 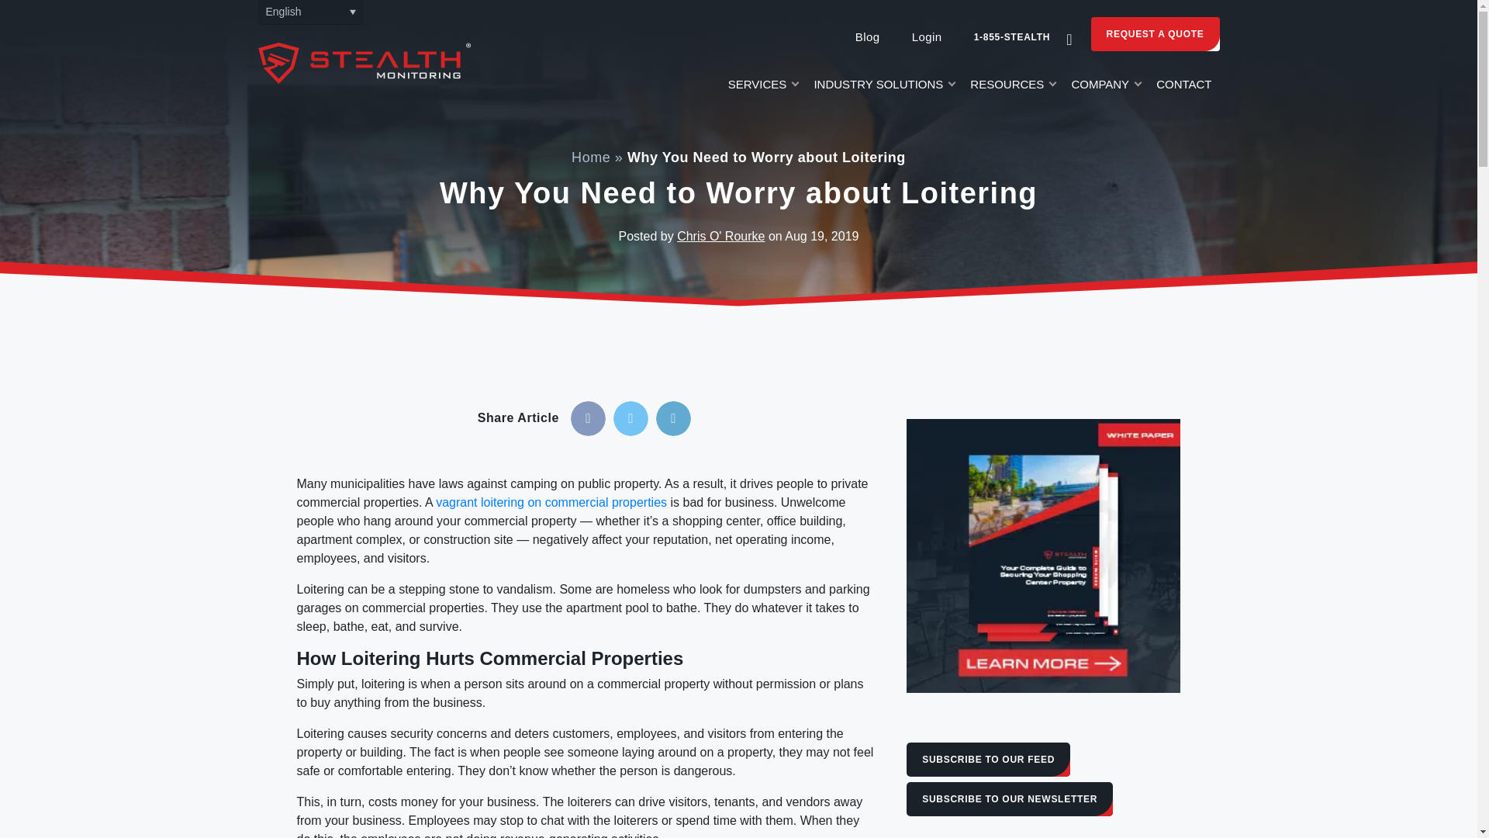 What do you see at coordinates (867, 37) in the screenshot?
I see `Blog` at bounding box center [867, 37].